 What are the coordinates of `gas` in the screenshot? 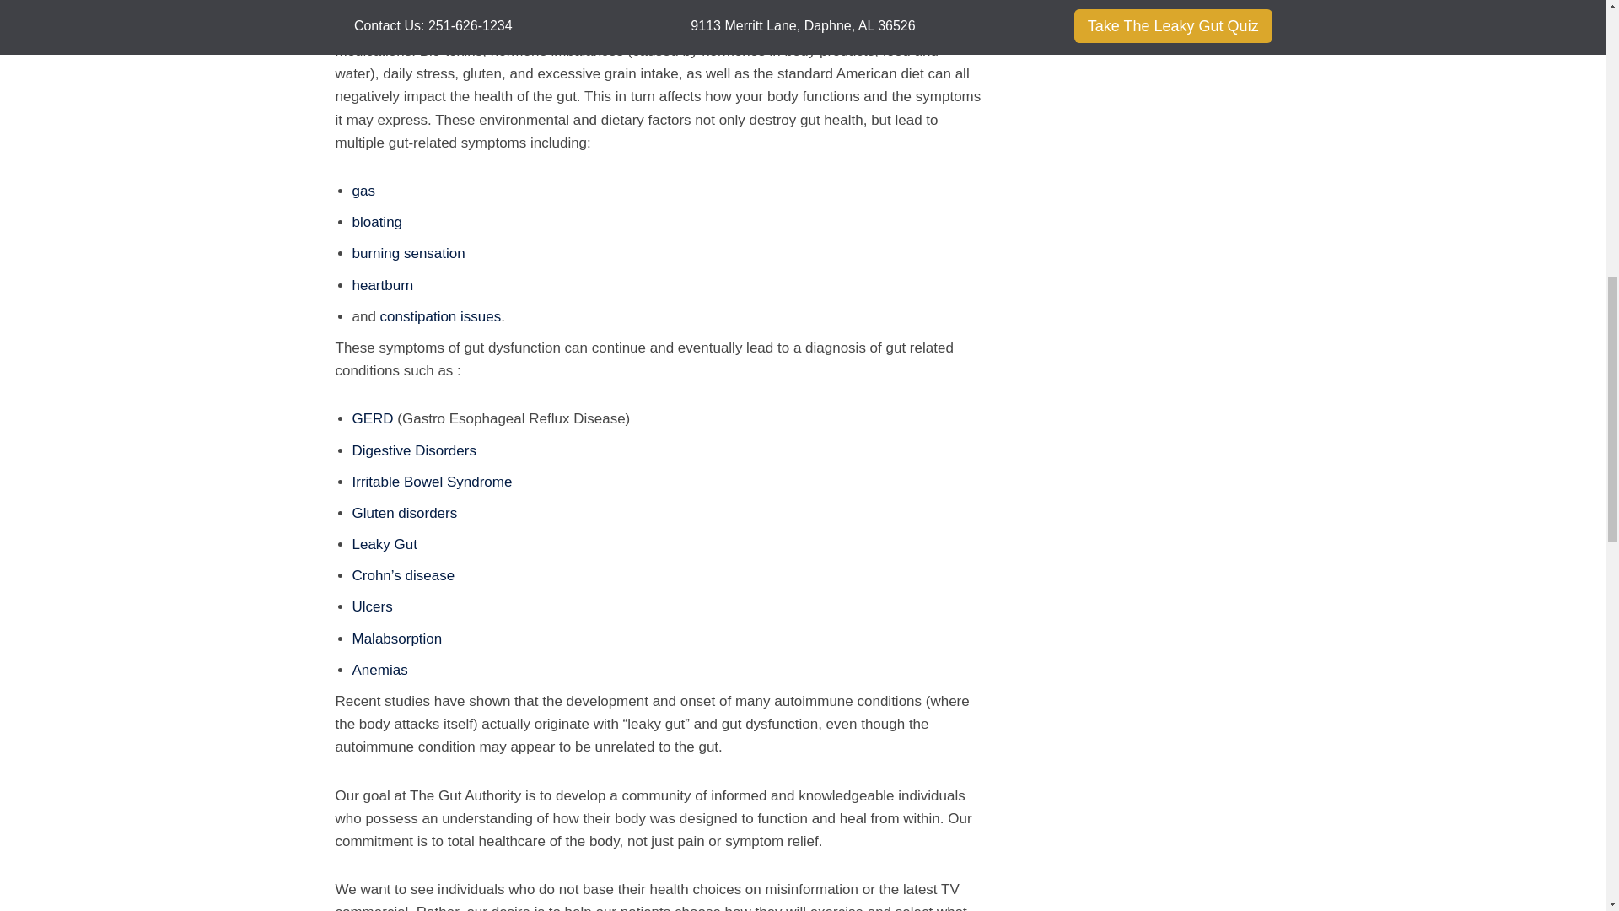 It's located at (364, 191).